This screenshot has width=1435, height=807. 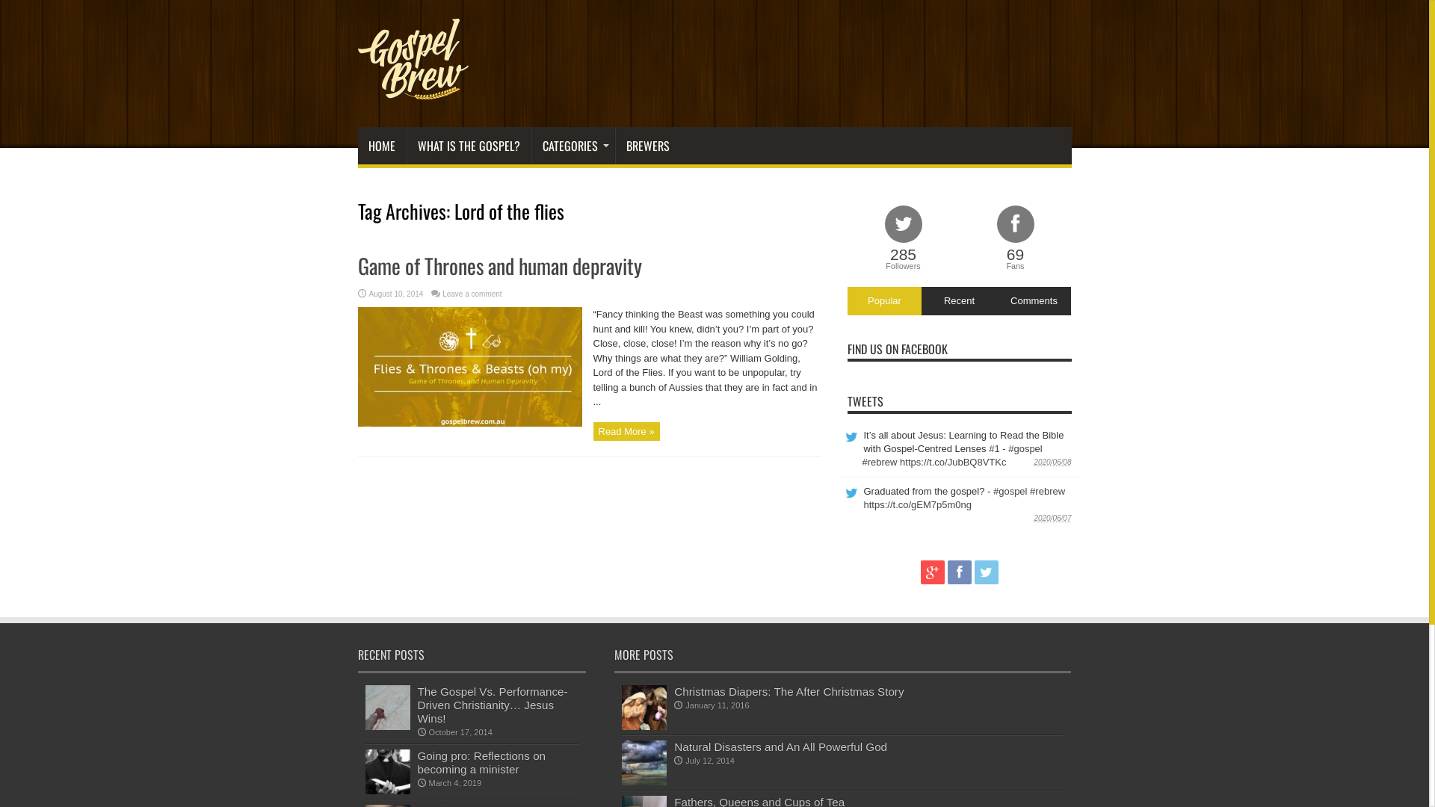 I want to click on https://t.co/JubBQ8VTKc, so click(x=953, y=462).